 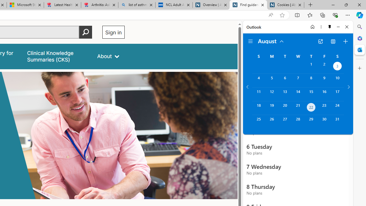 What do you see at coordinates (360, 68) in the screenshot?
I see `Close Customize pane` at bounding box center [360, 68].